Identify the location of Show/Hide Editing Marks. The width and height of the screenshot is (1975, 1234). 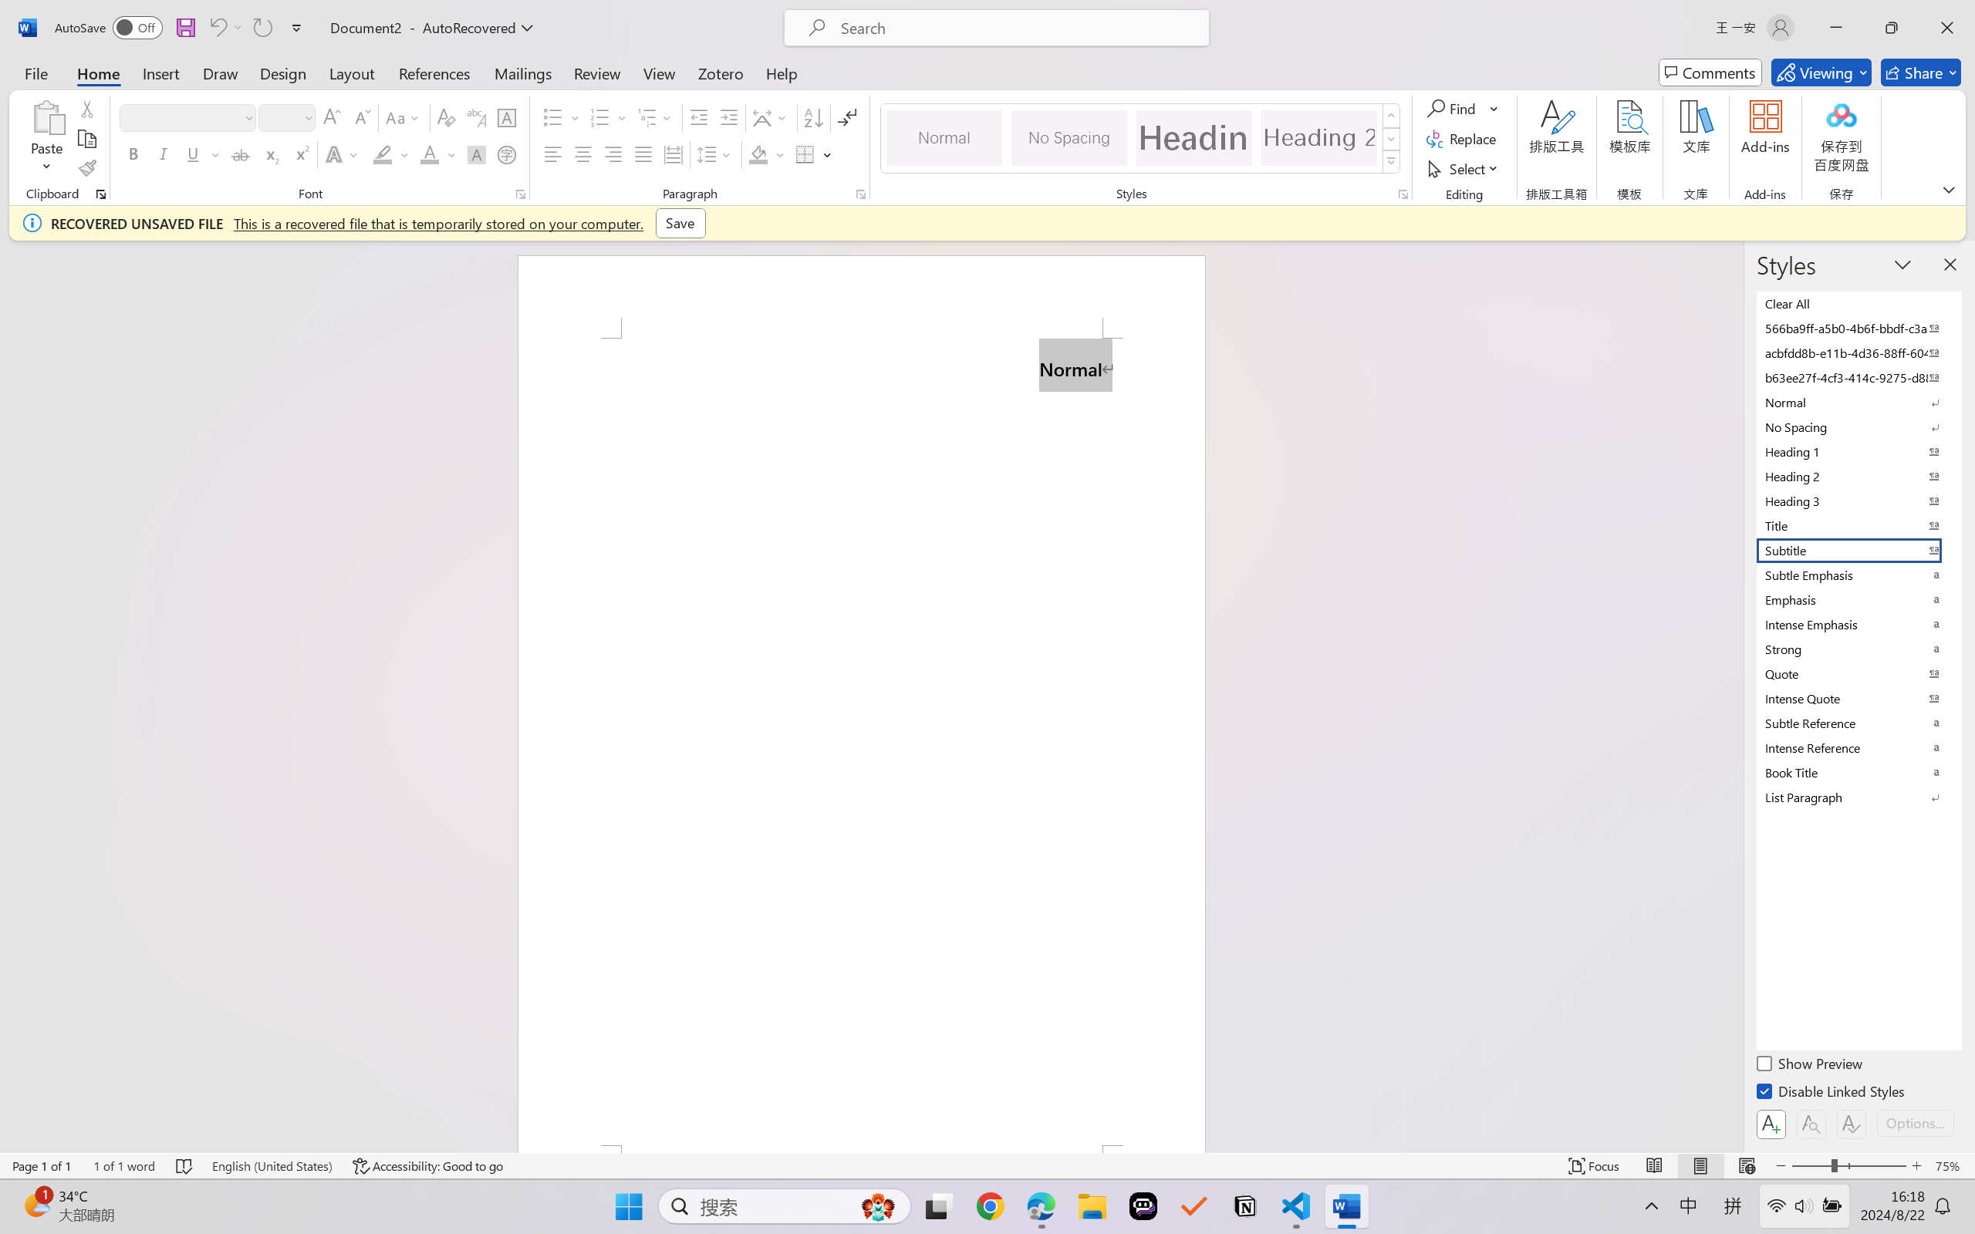
(847, 117).